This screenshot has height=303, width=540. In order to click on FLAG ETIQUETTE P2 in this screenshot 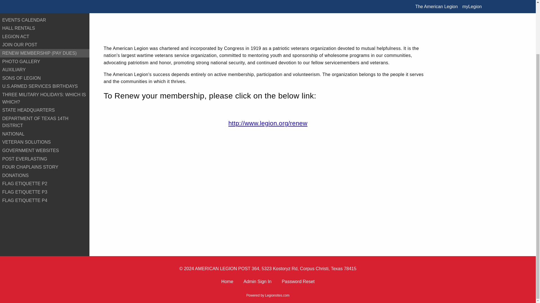, I will do `click(45, 183)`.